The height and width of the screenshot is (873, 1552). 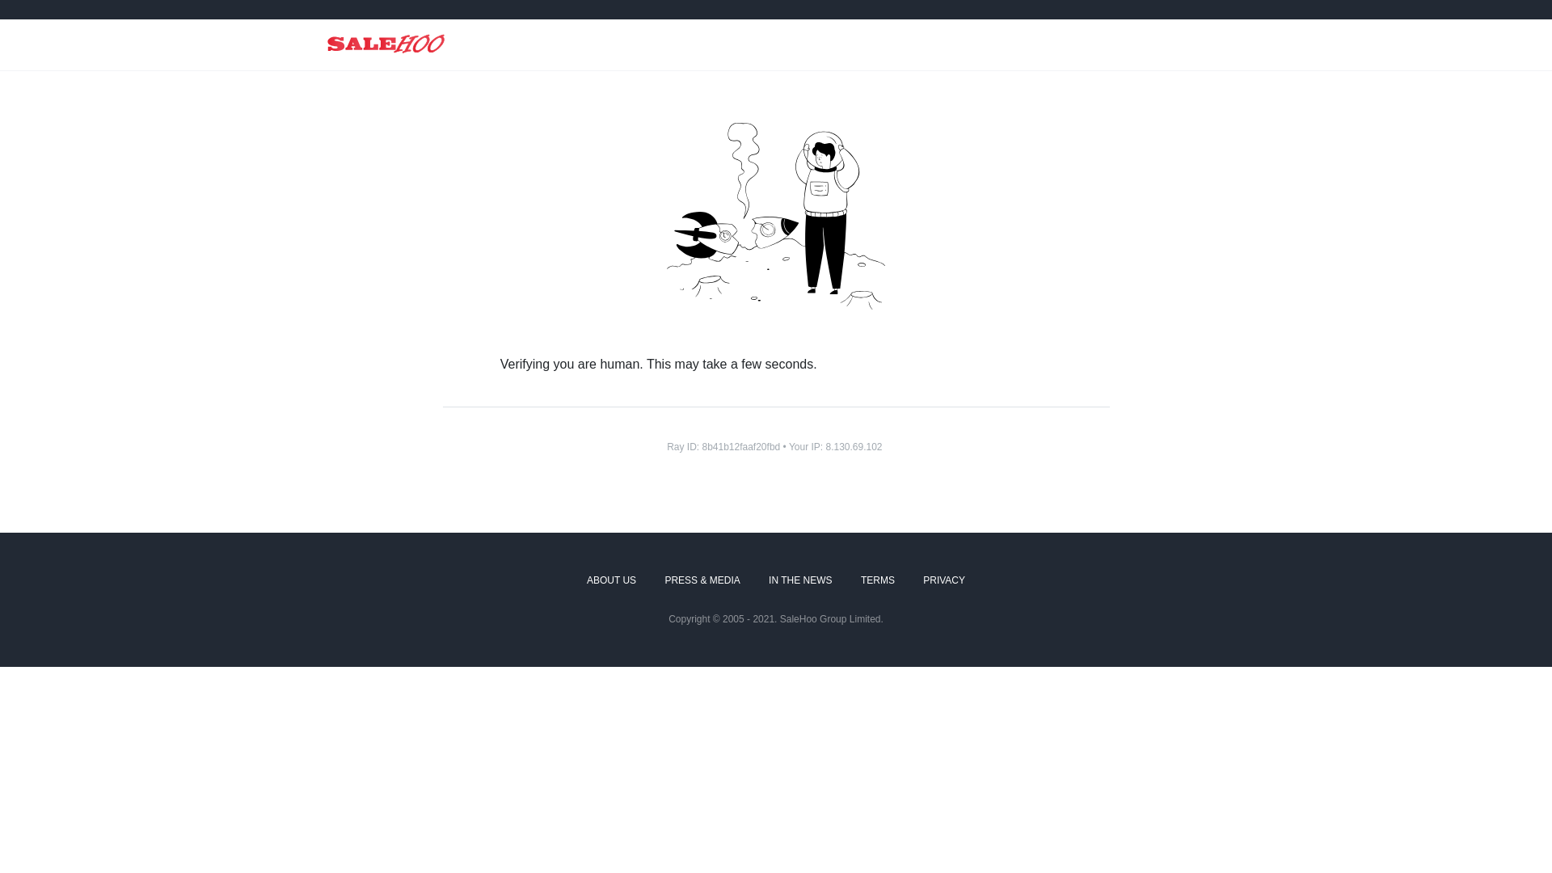 I want to click on IN THE NEWS, so click(x=800, y=581).